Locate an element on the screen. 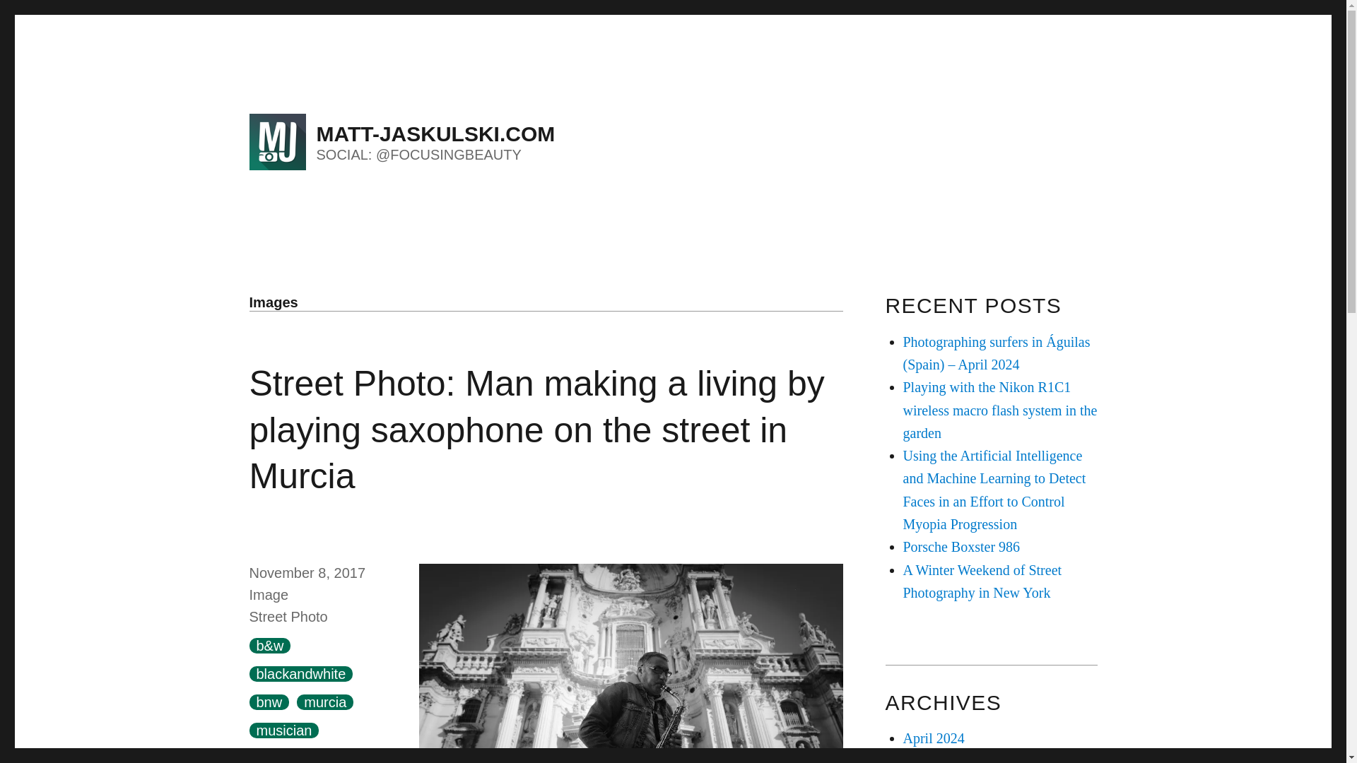  Image is located at coordinates (268, 595).